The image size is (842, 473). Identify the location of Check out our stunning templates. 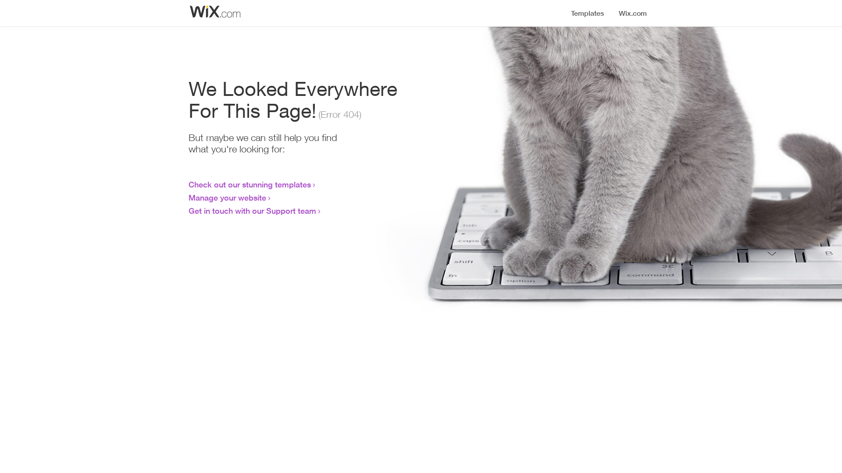
(250, 184).